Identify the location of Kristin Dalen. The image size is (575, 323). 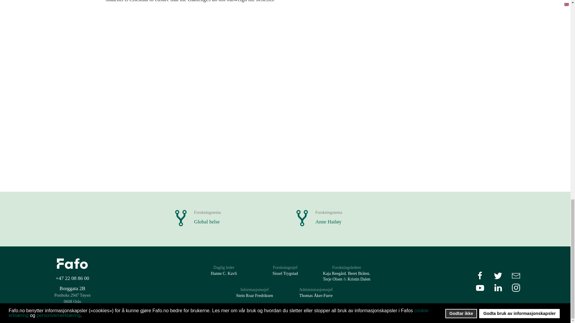
(224, 218).